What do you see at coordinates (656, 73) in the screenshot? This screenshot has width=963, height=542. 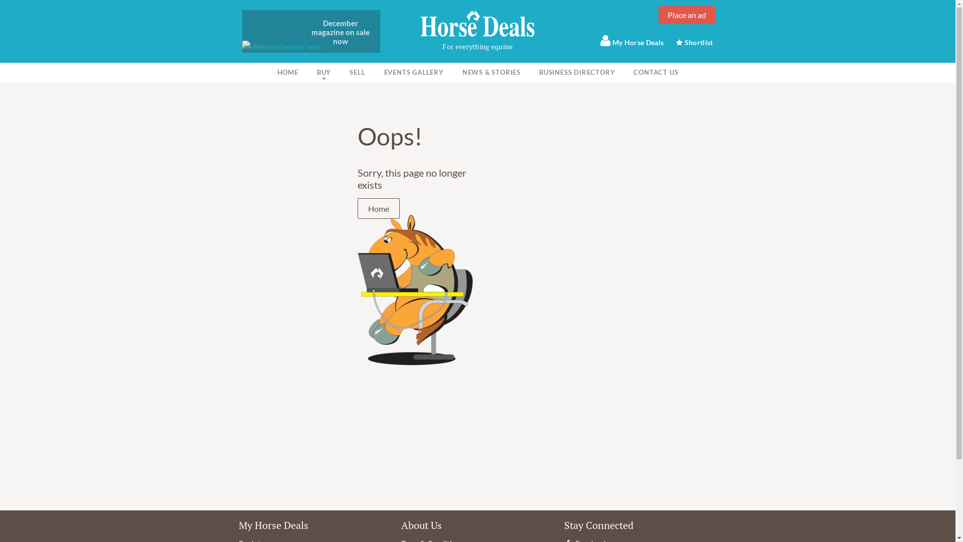 I see `CONTACT US` at bounding box center [656, 73].